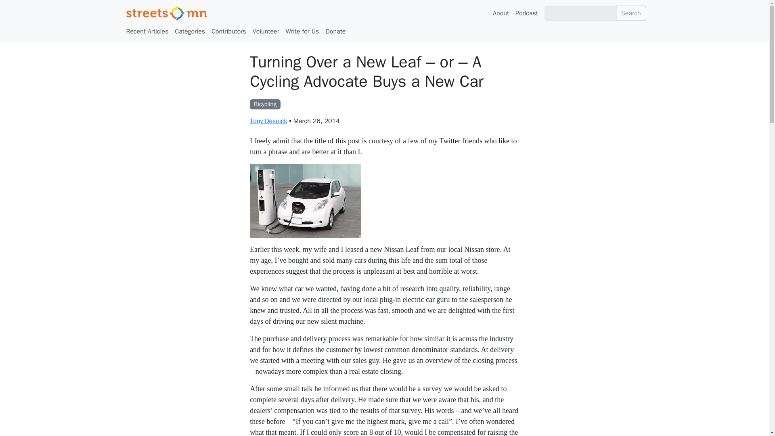 This screenshot has width=775, height=436. Describe the element at coordinates (335, 31) in the screenshot. I see `Donate` at that location.